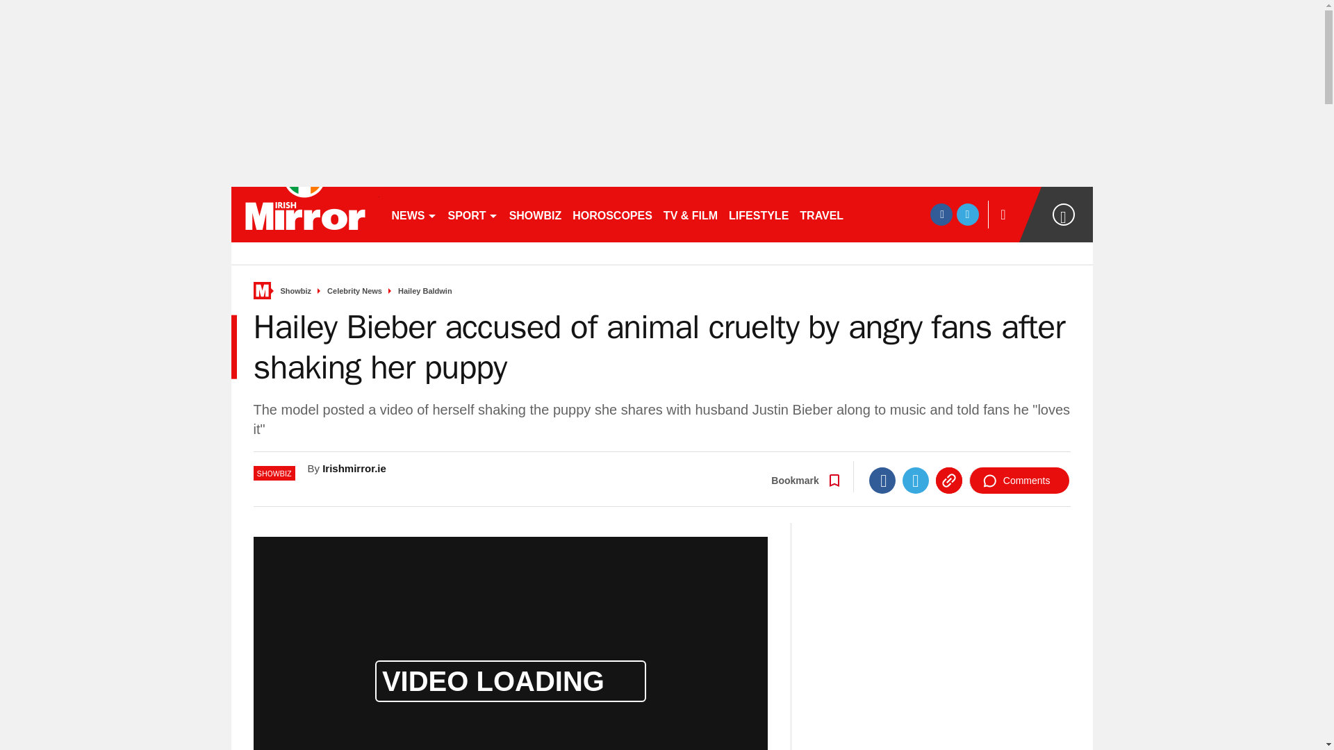 Image resolution: width=1334 pixels, height=750 pixels. What do you see at coordinates (414, 214) in the screenshot?
I see `NEWS` at bounding box center [414, 214].